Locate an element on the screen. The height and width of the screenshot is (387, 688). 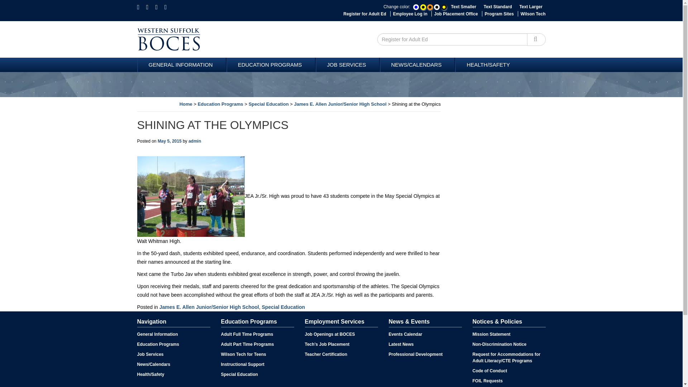
Text Standard is located at coordinates (497, 7).